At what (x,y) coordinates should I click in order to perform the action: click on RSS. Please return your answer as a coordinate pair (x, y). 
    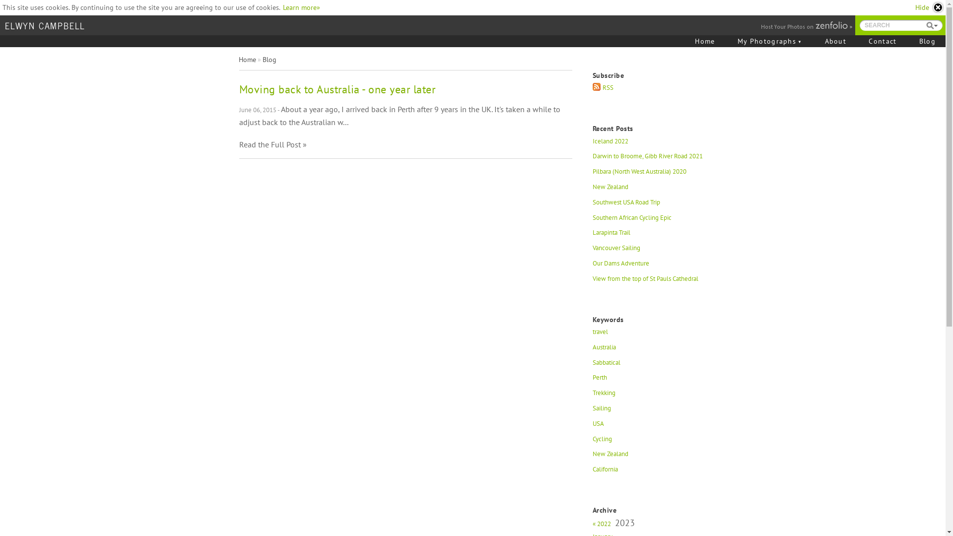
    Looking at the image, I should click on (650, 90).